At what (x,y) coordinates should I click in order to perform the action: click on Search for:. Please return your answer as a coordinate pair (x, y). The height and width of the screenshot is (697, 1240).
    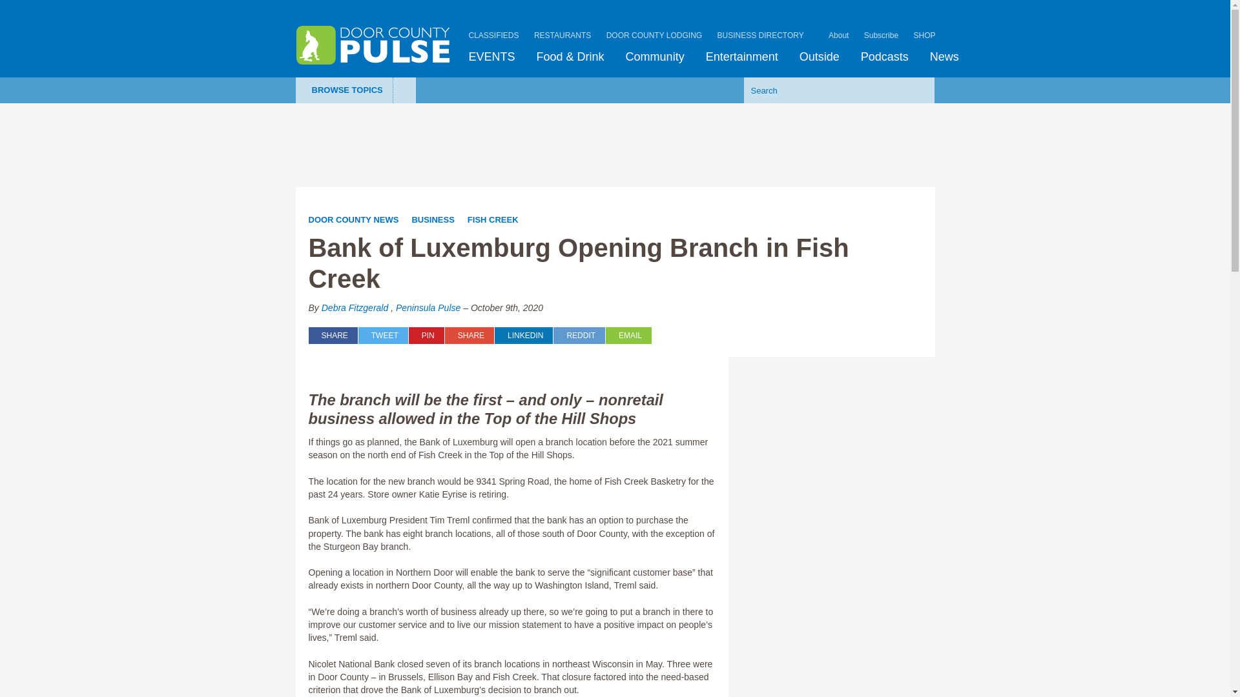
    Looking at the image, I should click on (820, 90).